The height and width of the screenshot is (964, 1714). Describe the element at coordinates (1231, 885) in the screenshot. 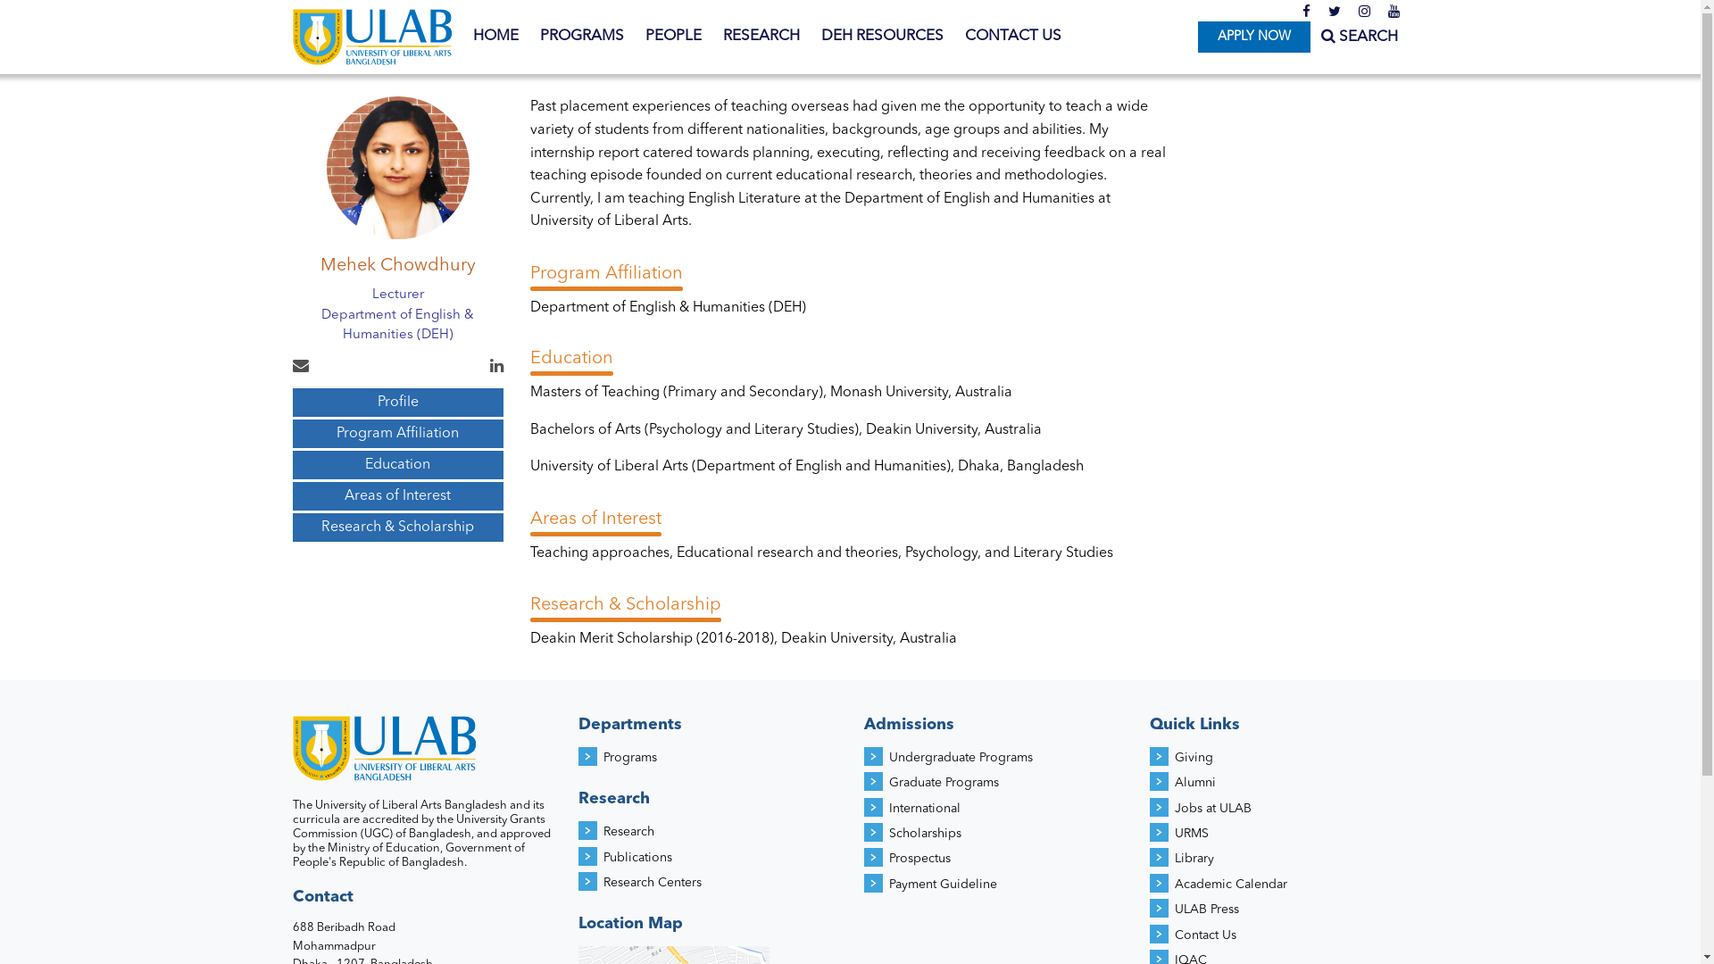

I see `Academic Calendar` at that location.